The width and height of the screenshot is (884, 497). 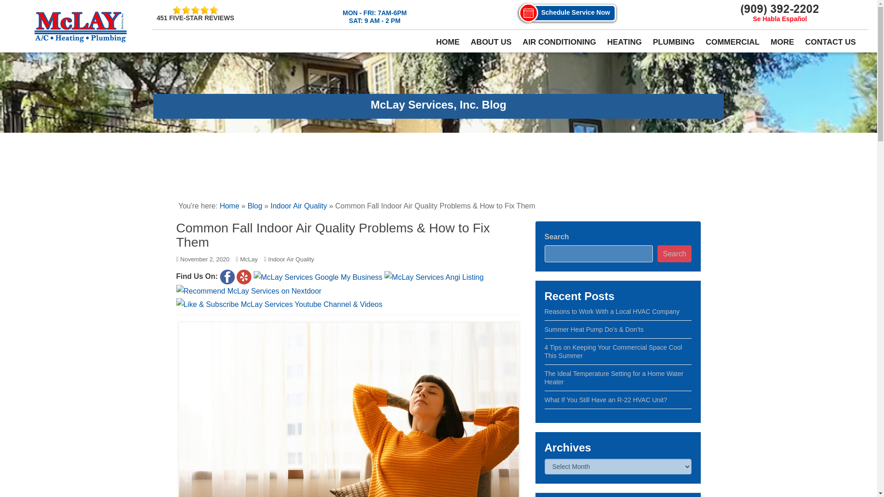 What do you see at coordinates (573, 13) in the screenshot?
I see `Schedule Service Now` at bounding box center [573, 13].